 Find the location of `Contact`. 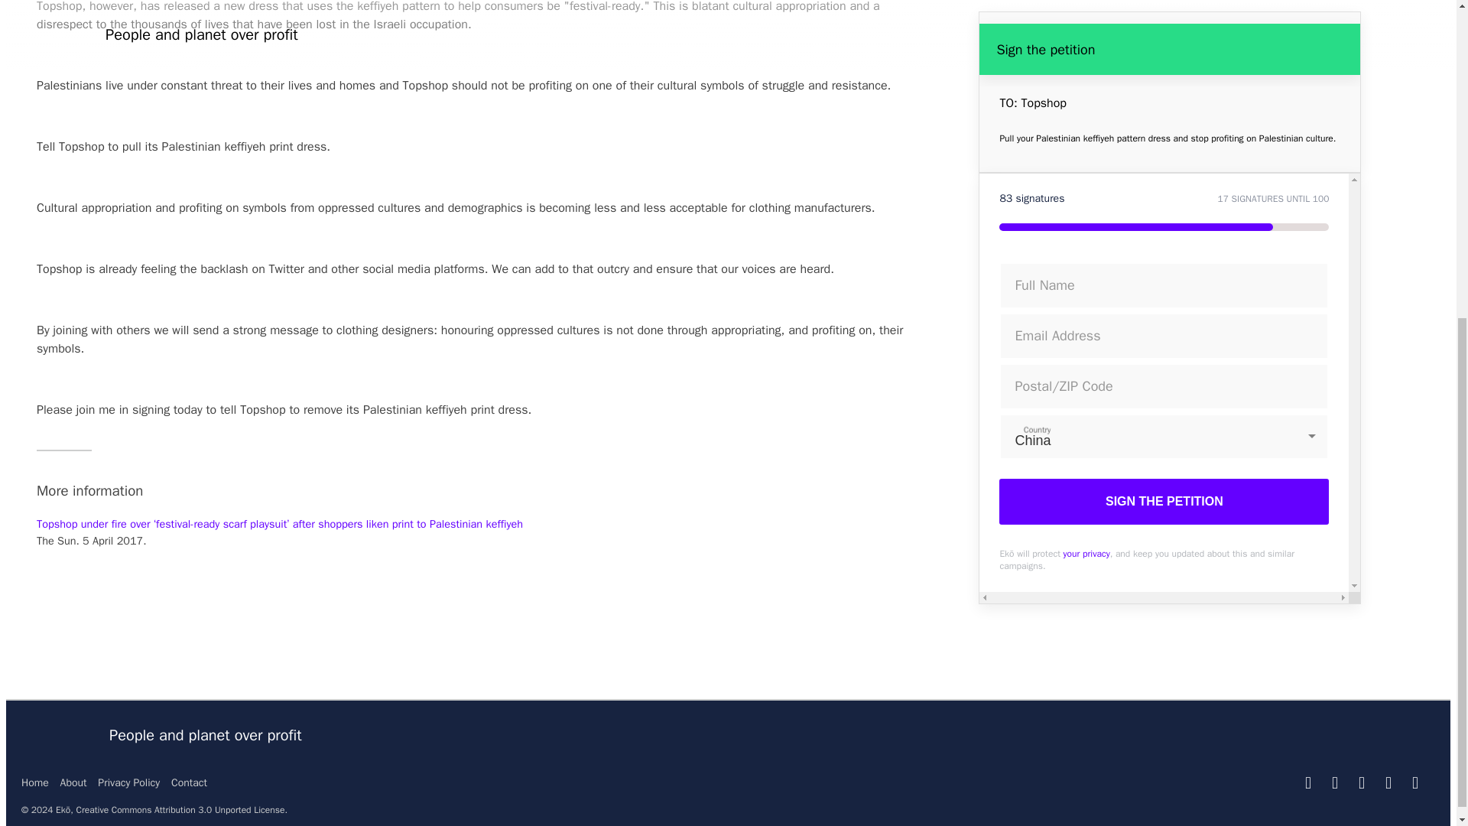

Contact is located at coordinates (189, 783).